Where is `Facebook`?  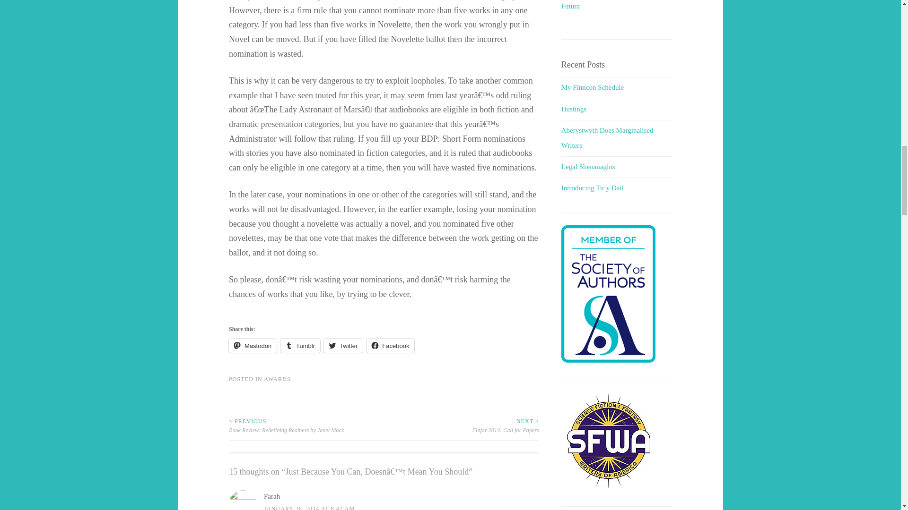
Facebook is located at coordinates (390, 346).